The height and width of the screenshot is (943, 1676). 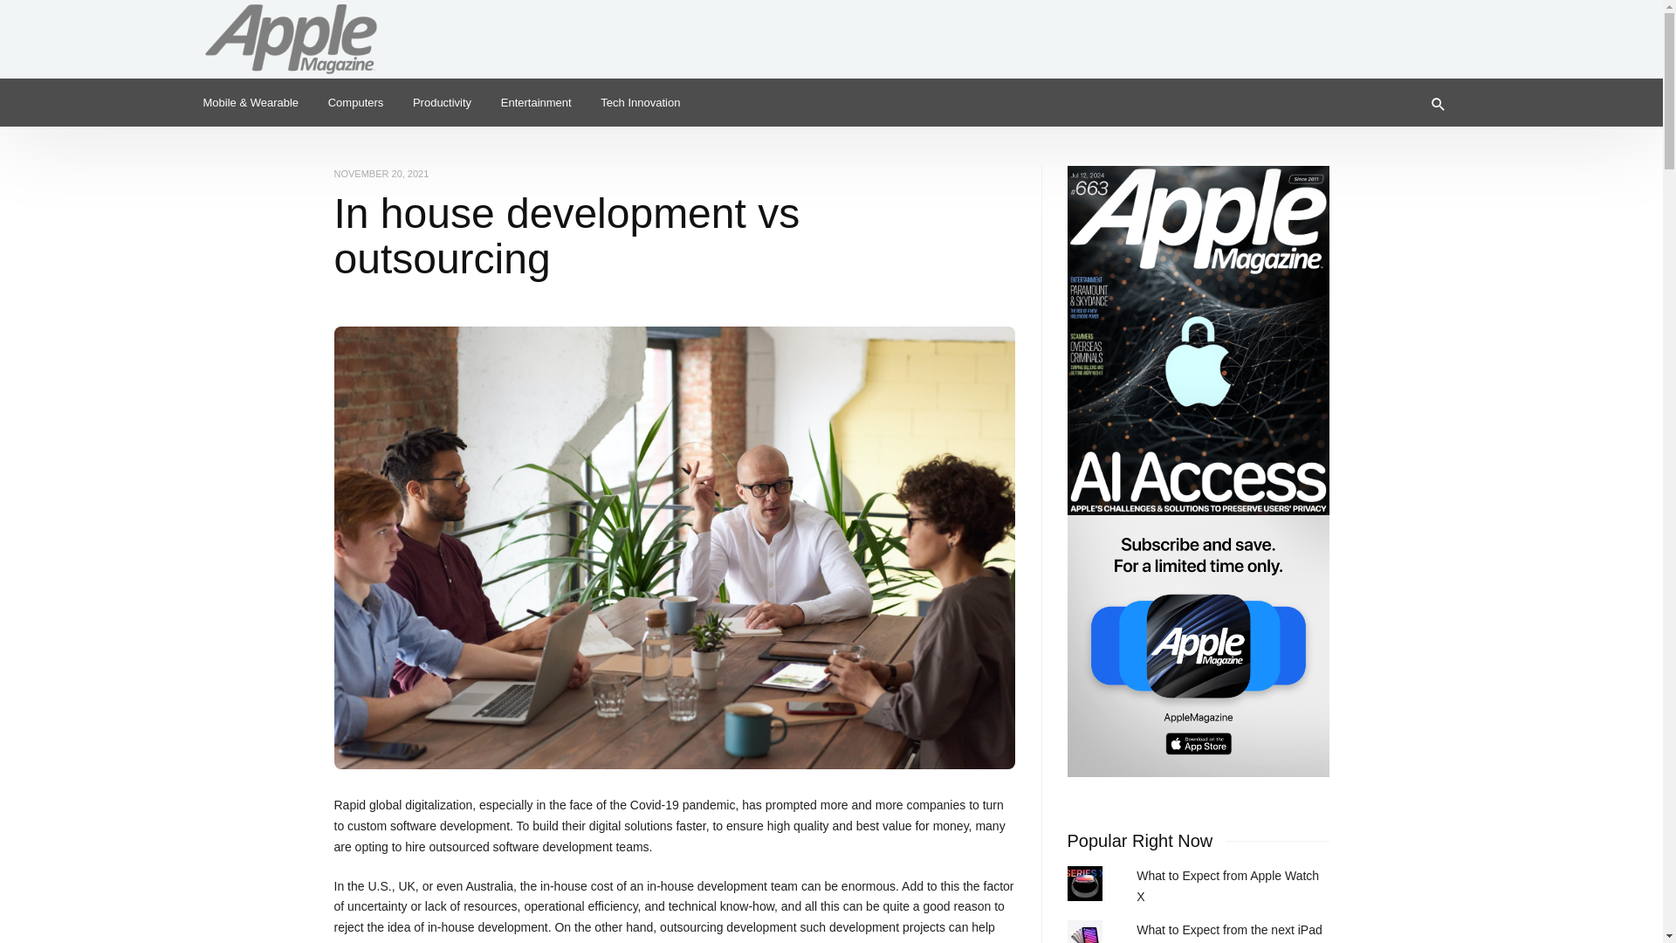 I want to click on Entertainment, so click(x=536, y=101).